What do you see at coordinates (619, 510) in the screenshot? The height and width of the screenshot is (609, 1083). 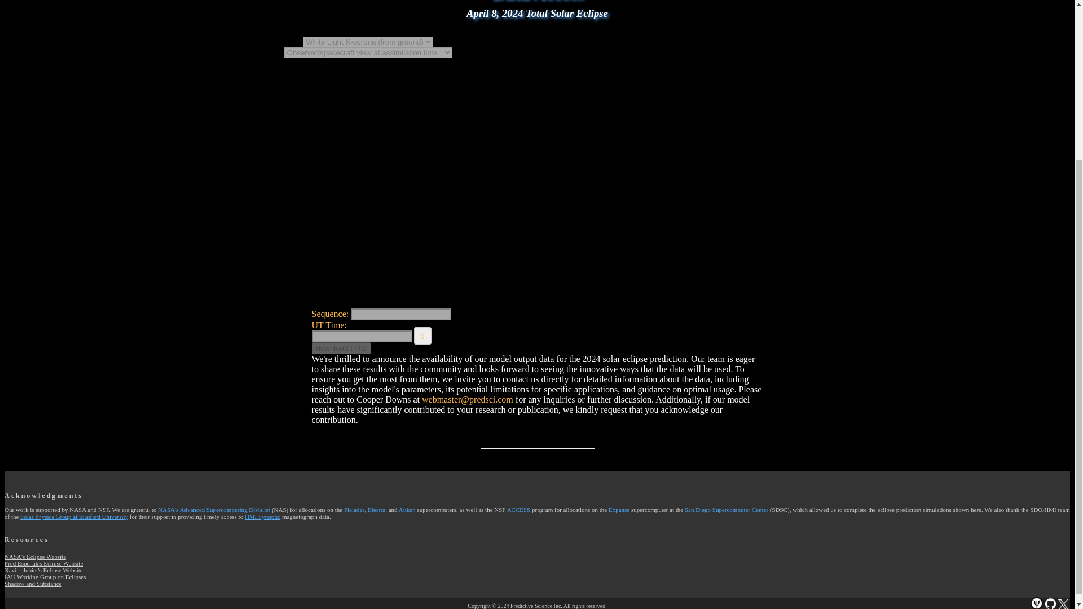 I see `Expanse` at bounding box center [619, 510].